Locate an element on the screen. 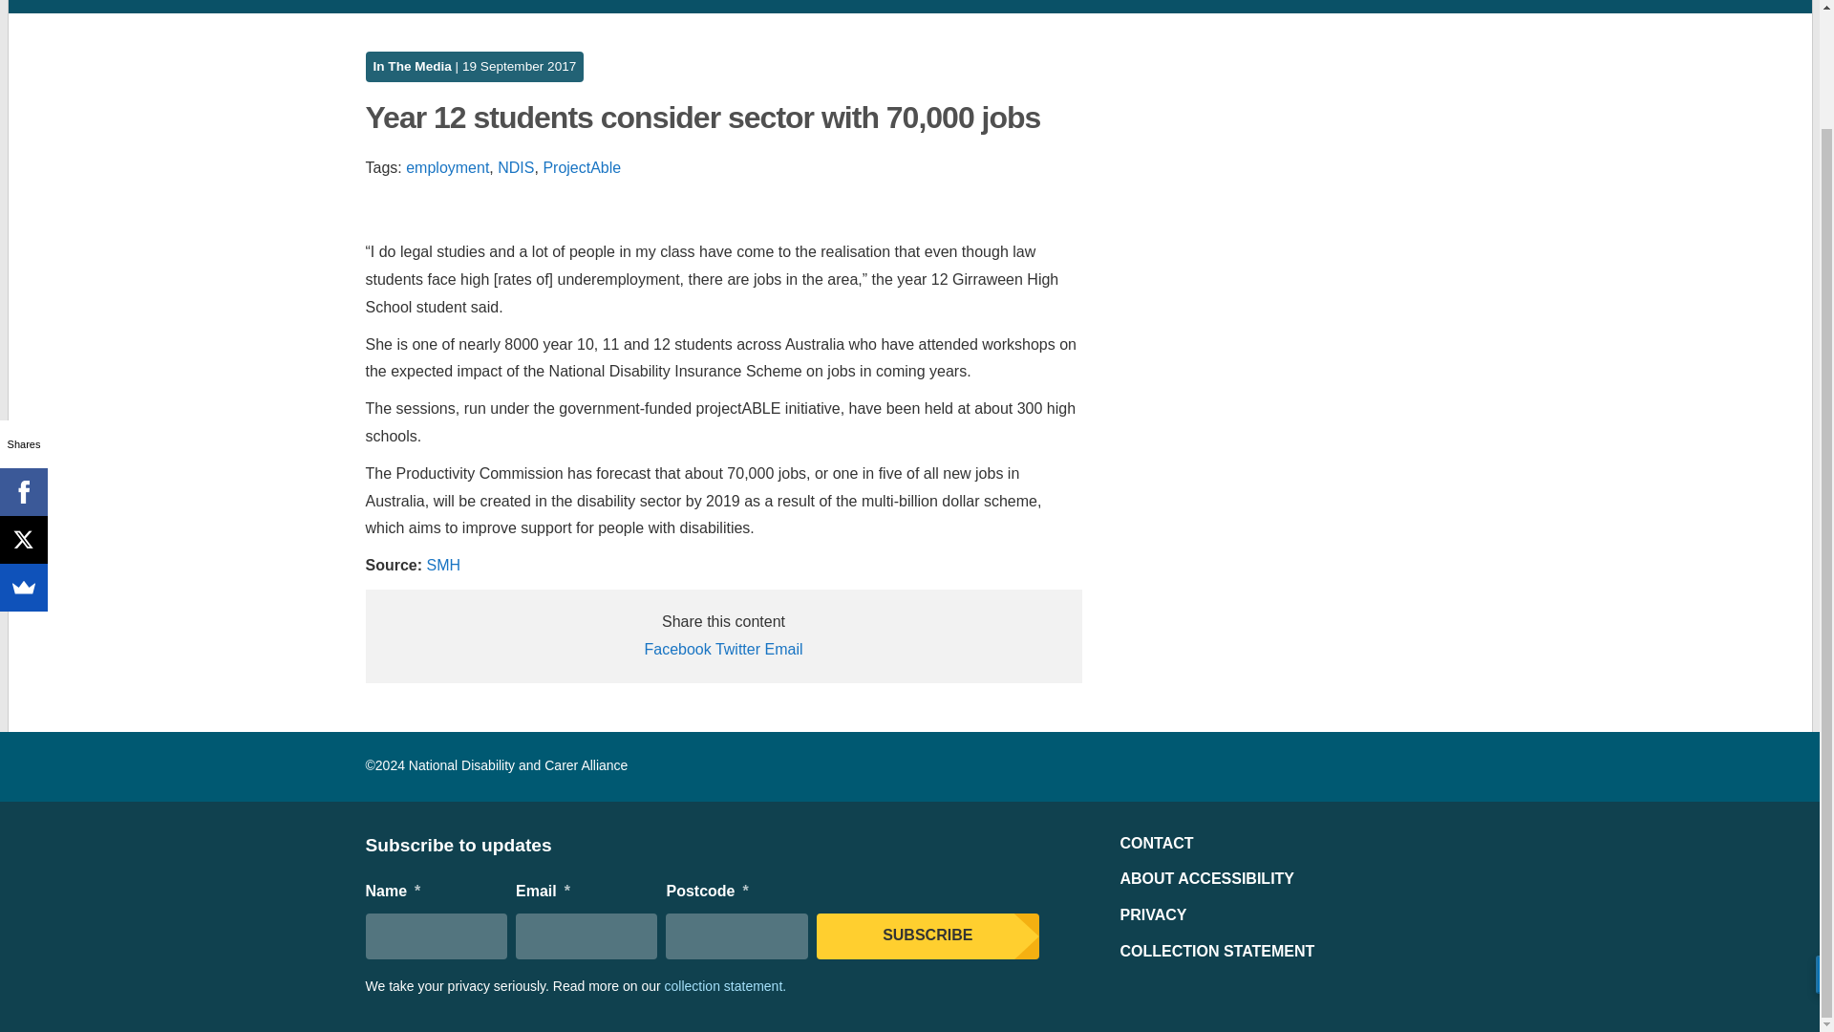  X is located at coordinates (23, 405).